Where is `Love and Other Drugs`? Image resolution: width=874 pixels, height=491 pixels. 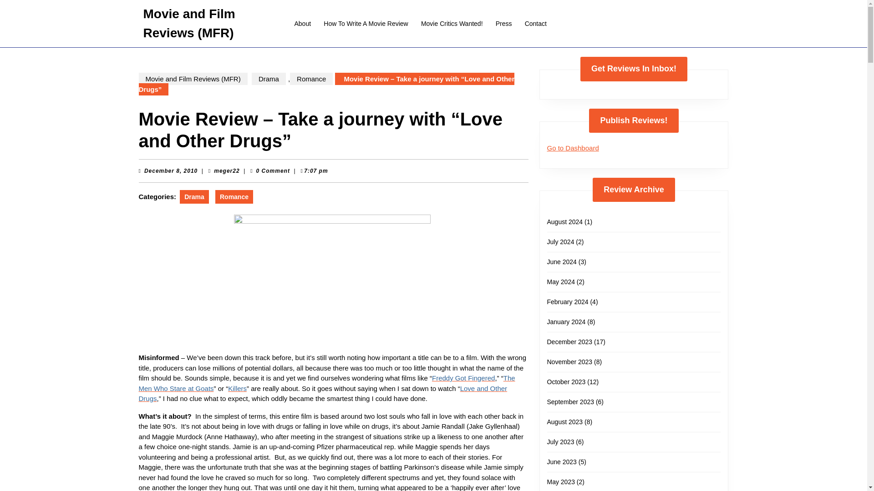 Love and Other Drugs is located at coordinates (322, 393).